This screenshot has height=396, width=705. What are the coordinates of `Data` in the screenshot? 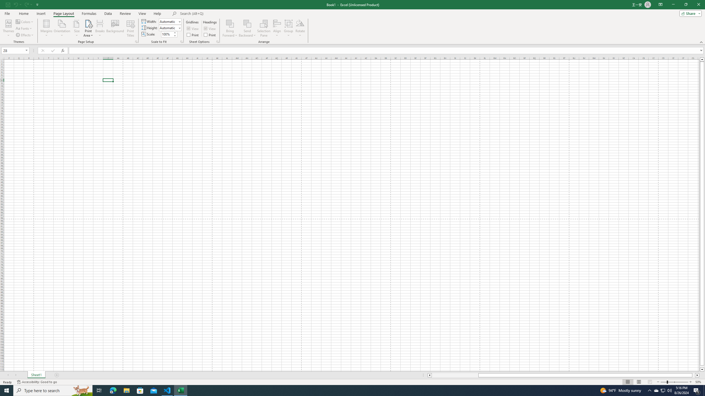 It's located at (108, 13).